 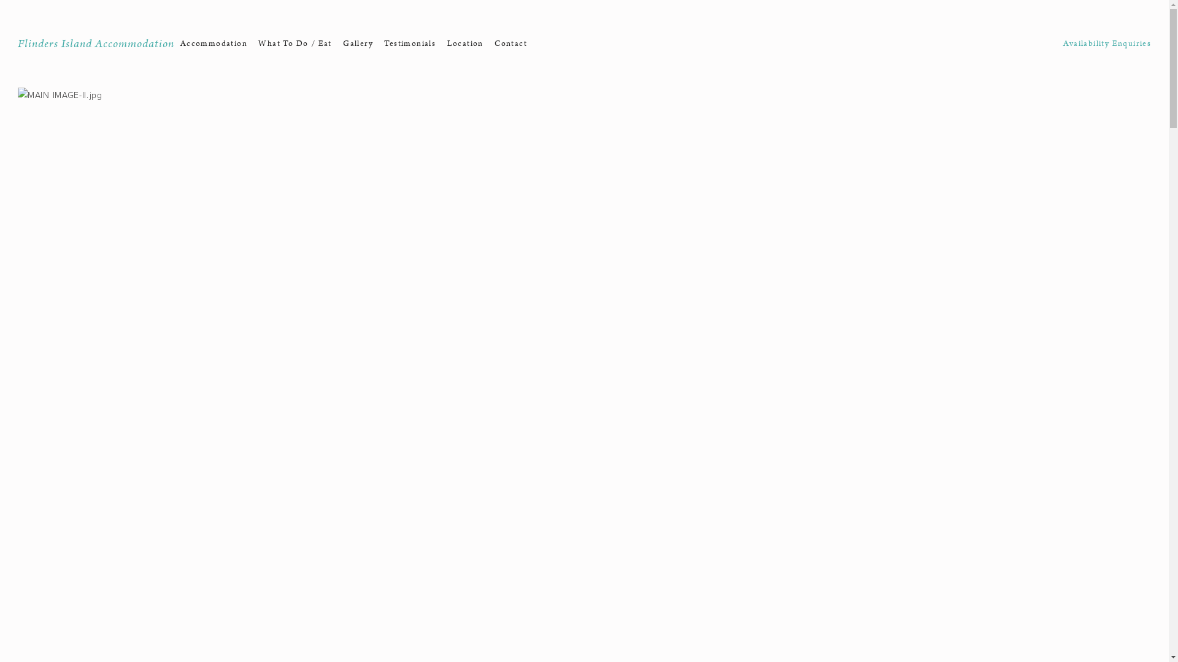 I want to click on Testimonials, so click(x=410, y=44).